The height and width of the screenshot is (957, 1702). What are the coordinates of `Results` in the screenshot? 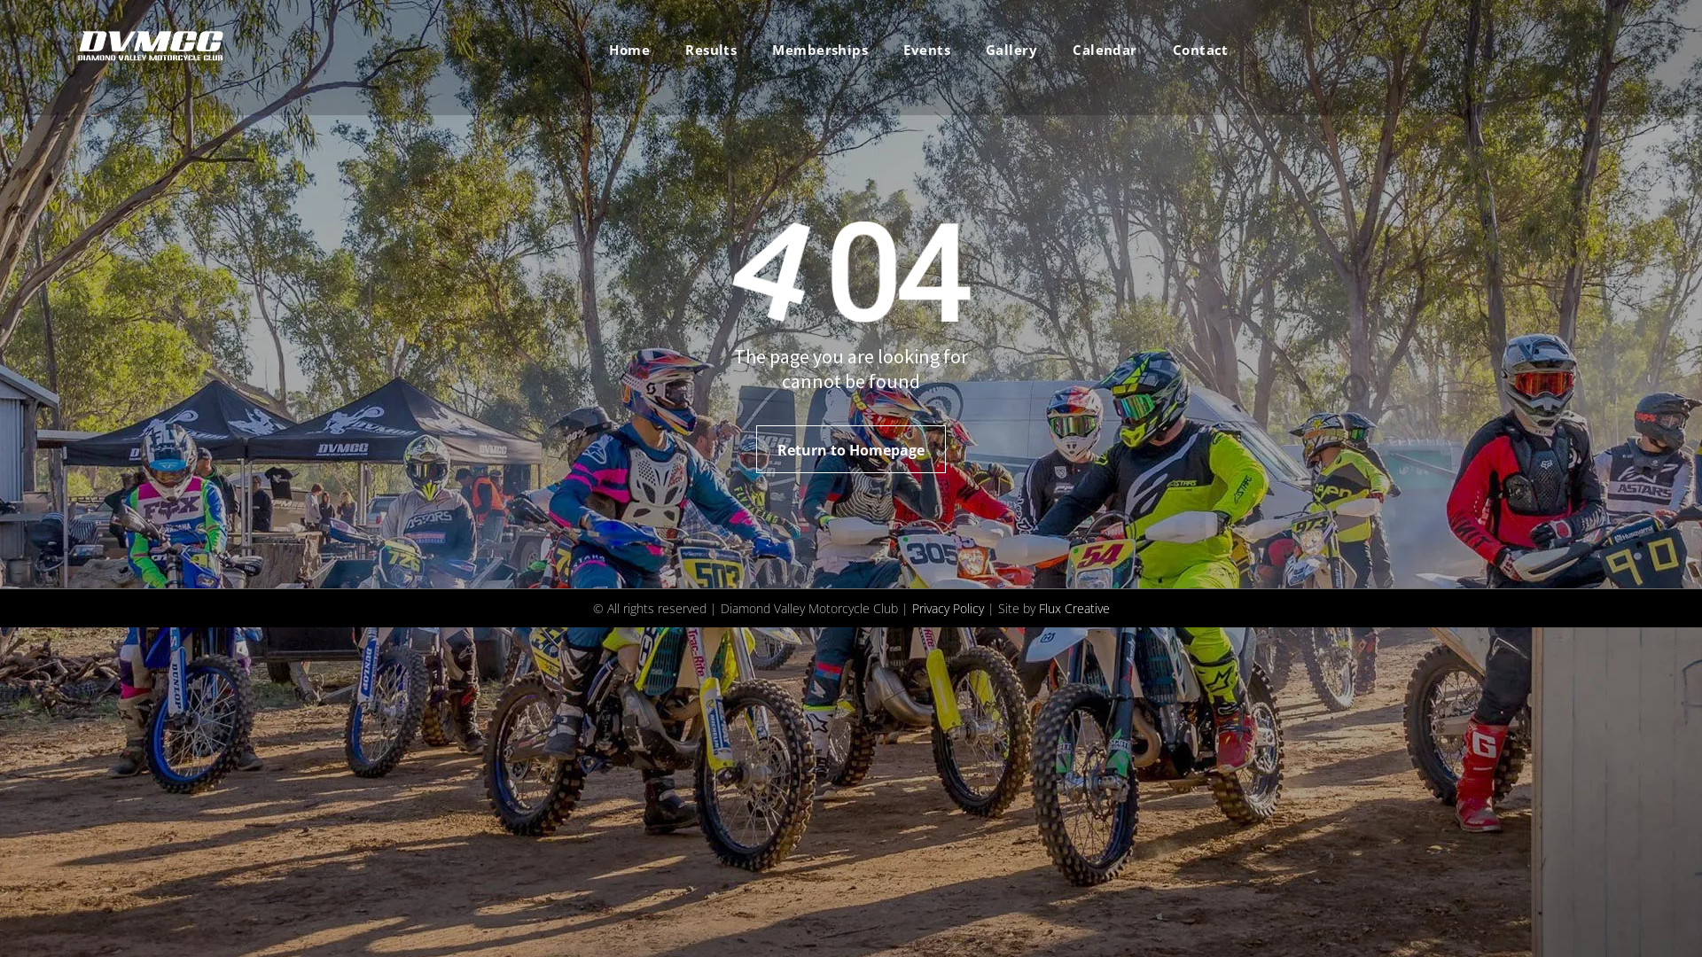 It's located at (711, 50).